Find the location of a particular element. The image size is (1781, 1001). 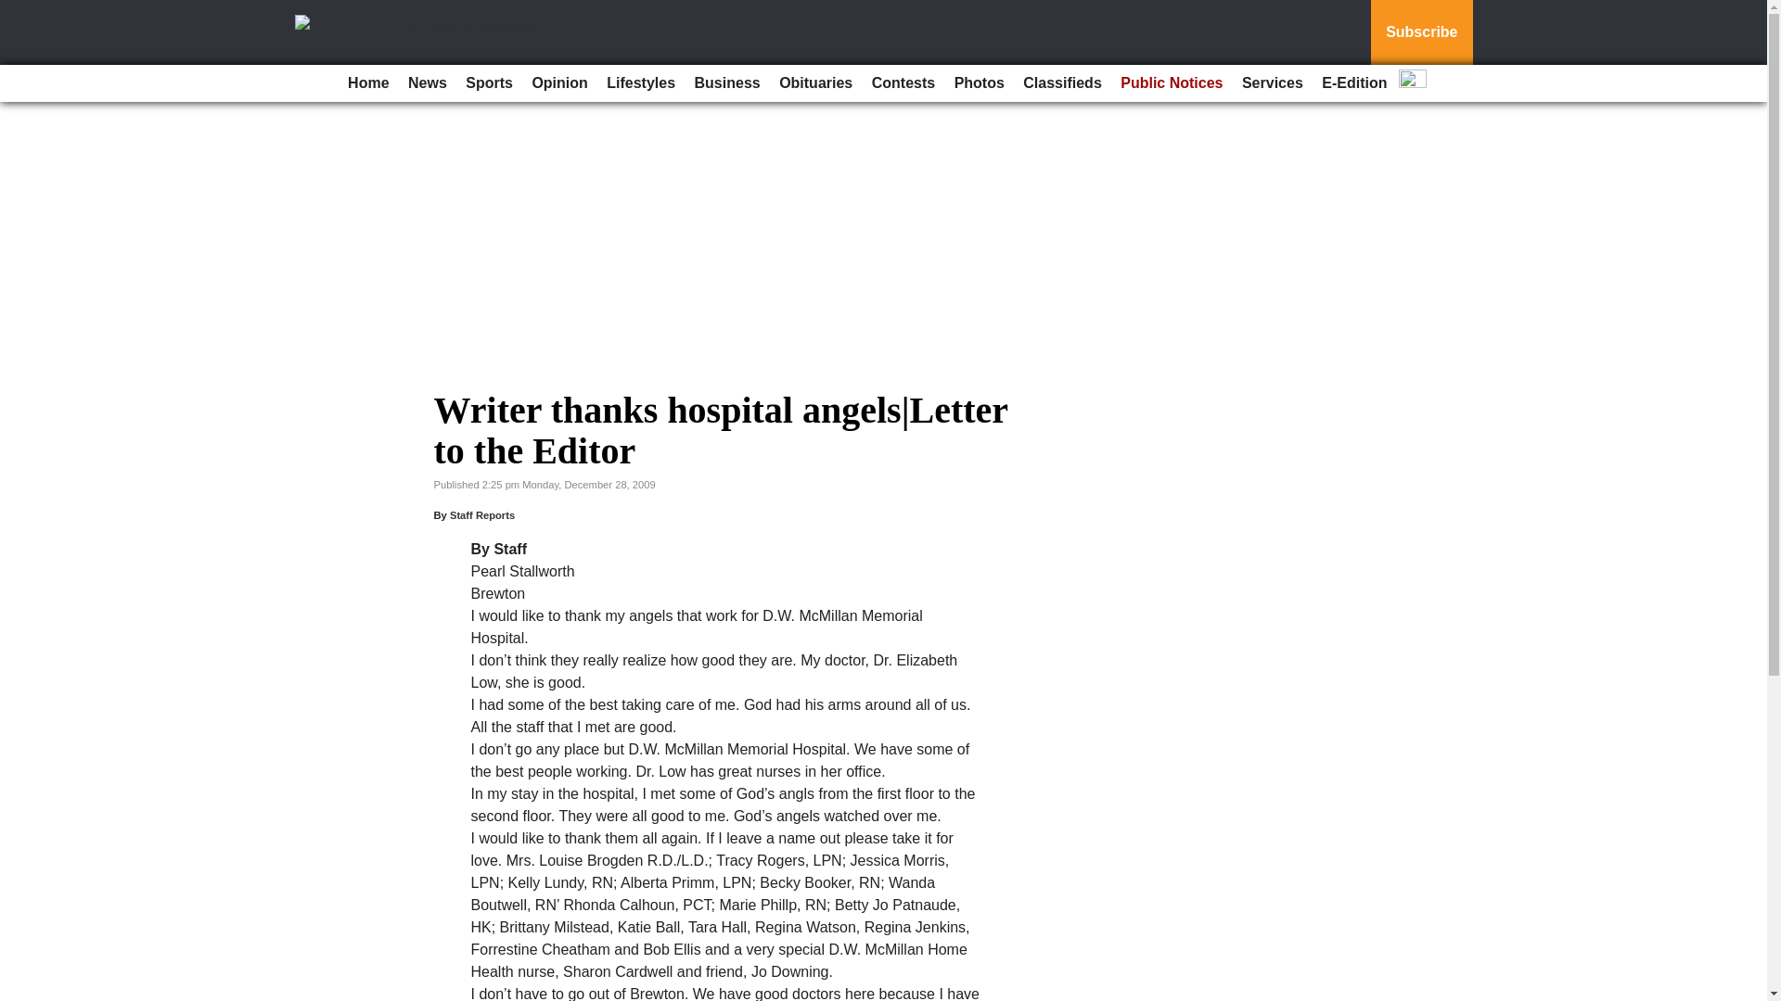

Business is located at coordinates (727, 83).